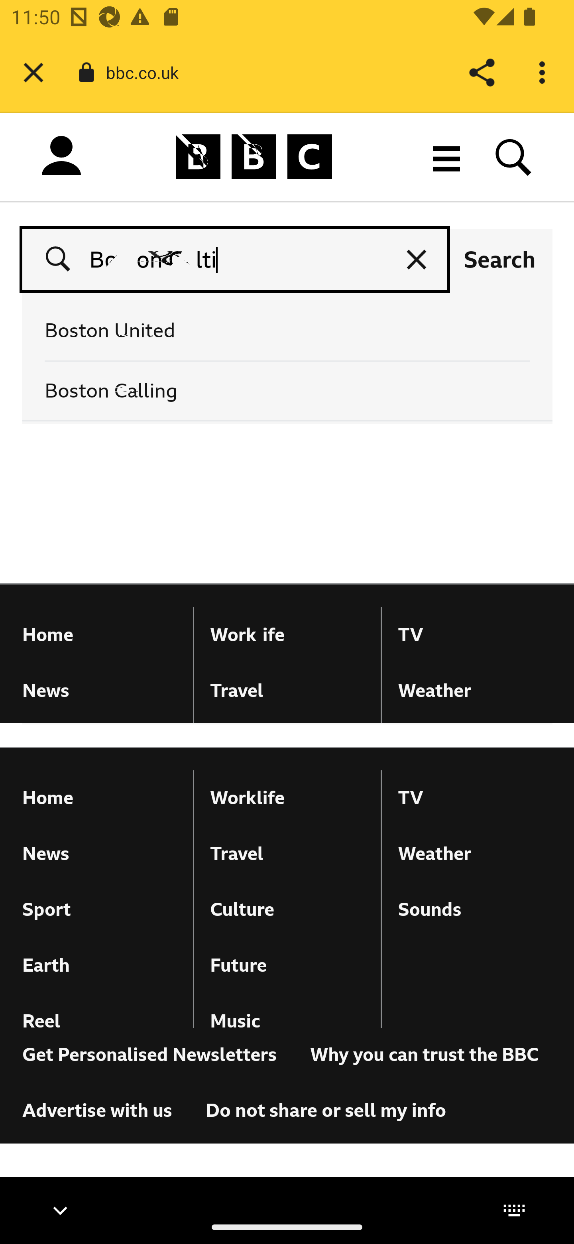 The width and height of the screenshot is (574, 1244). I want to click on Boston Celtics, so click(235, 259).